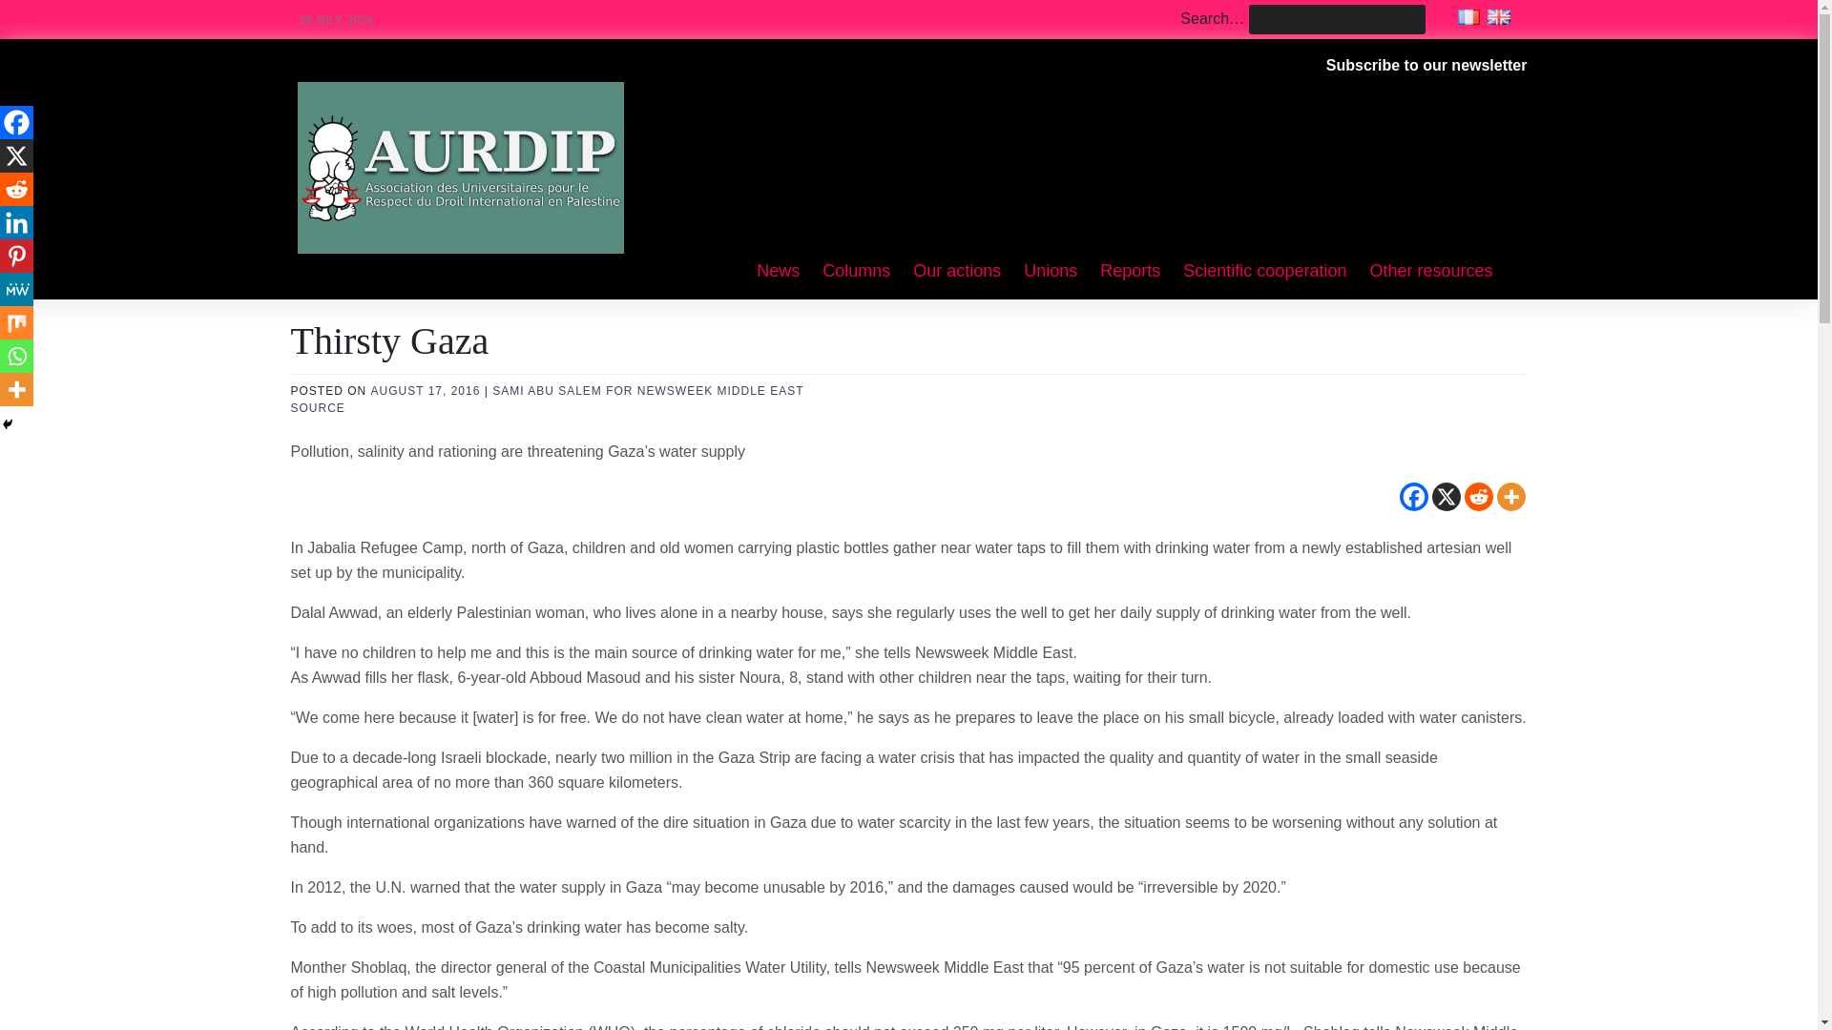  What do you see at coordinates (1430, 272) in the screenshot?
I see `Other resources` at bounding box center [1430, 272].